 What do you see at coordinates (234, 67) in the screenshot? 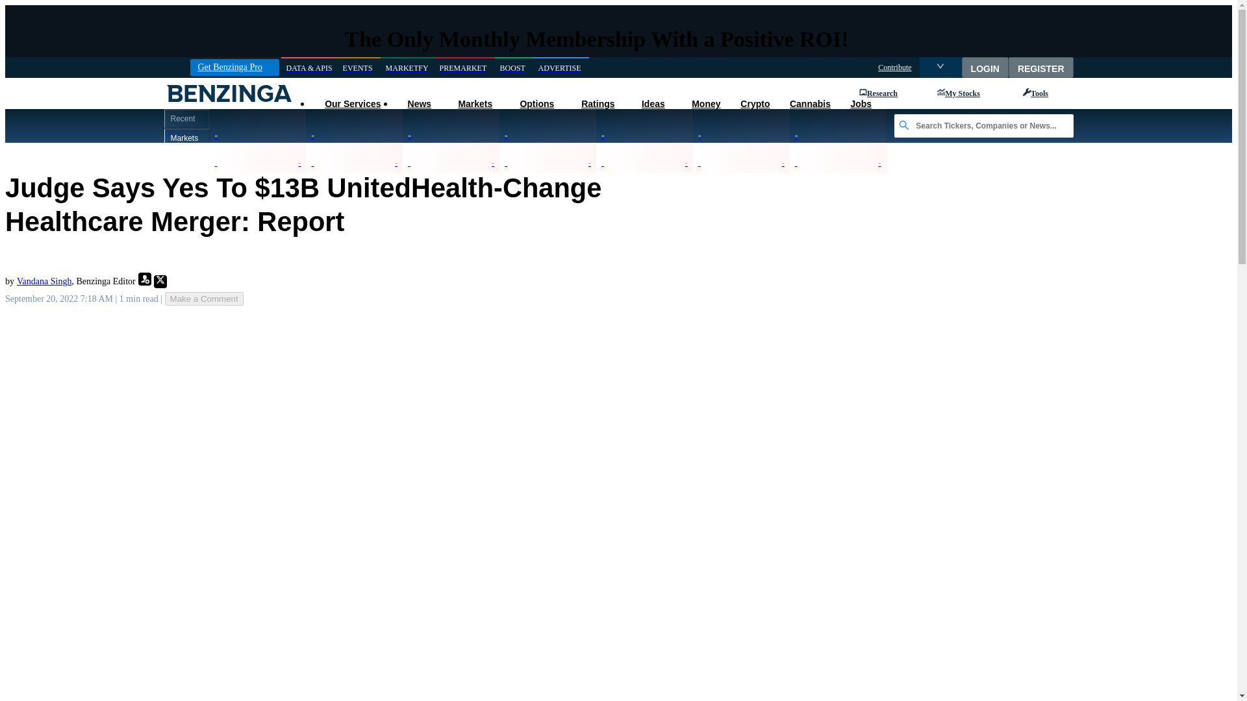
I see `Get Benzinga Pro` at bounding box center [234, 67].